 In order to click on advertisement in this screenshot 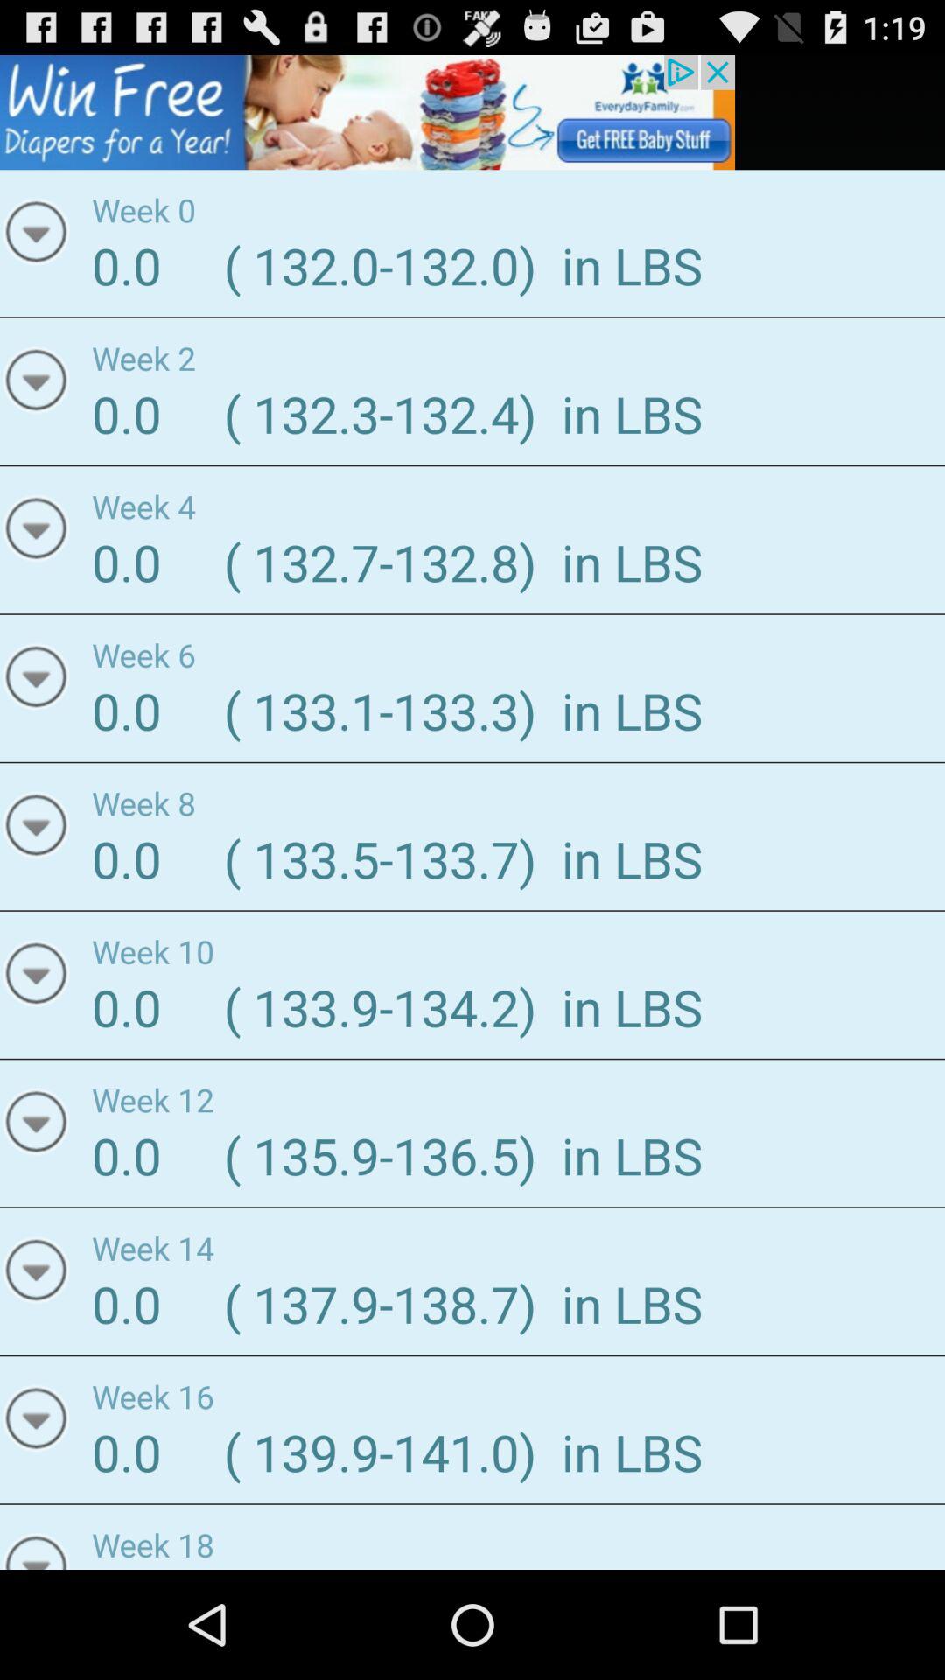, I will do `click(367, 112)`.